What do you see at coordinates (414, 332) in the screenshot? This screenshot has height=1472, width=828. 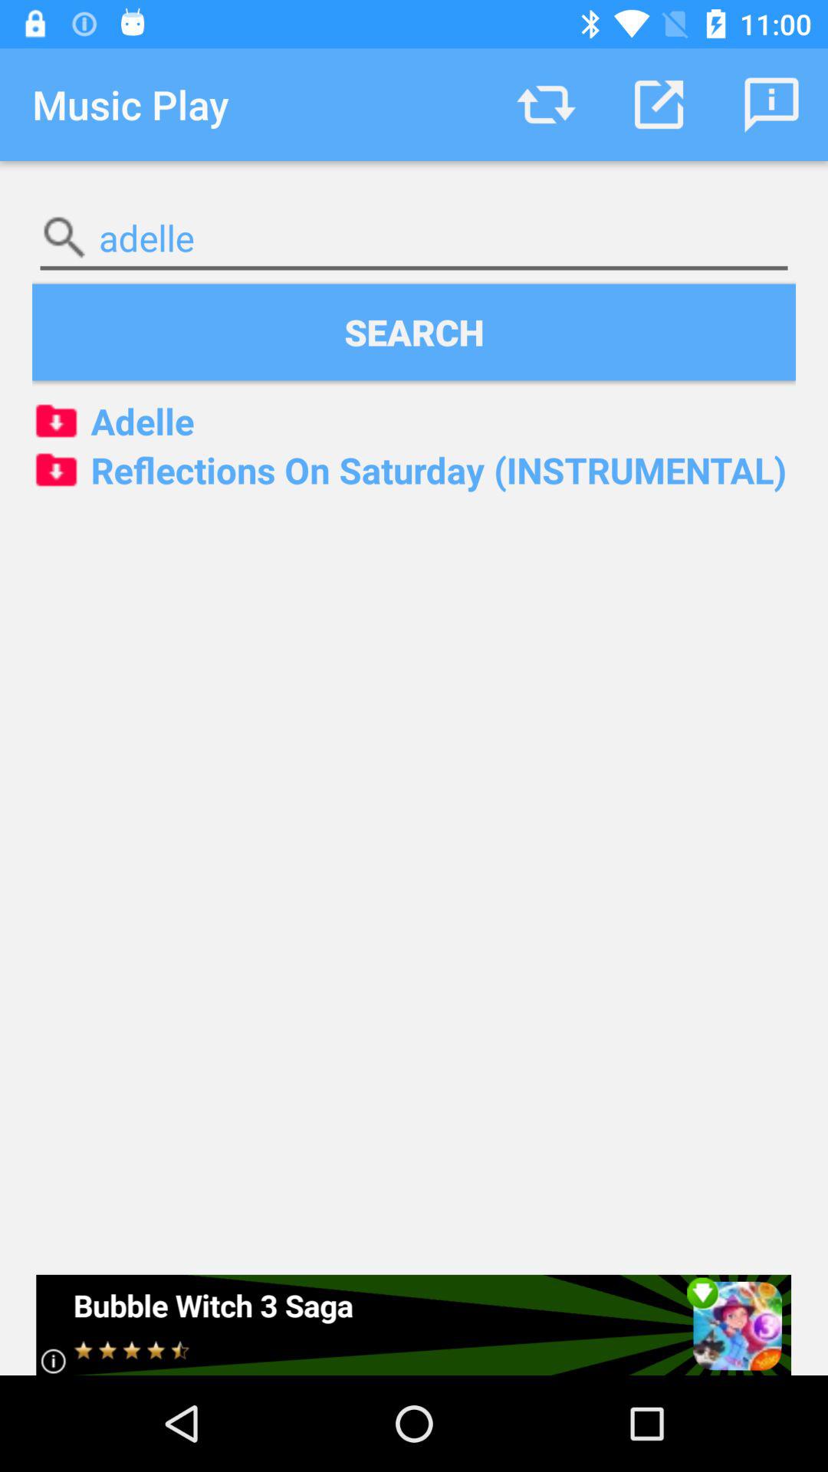 I see `jump to search` at bounding box center [414, 332].